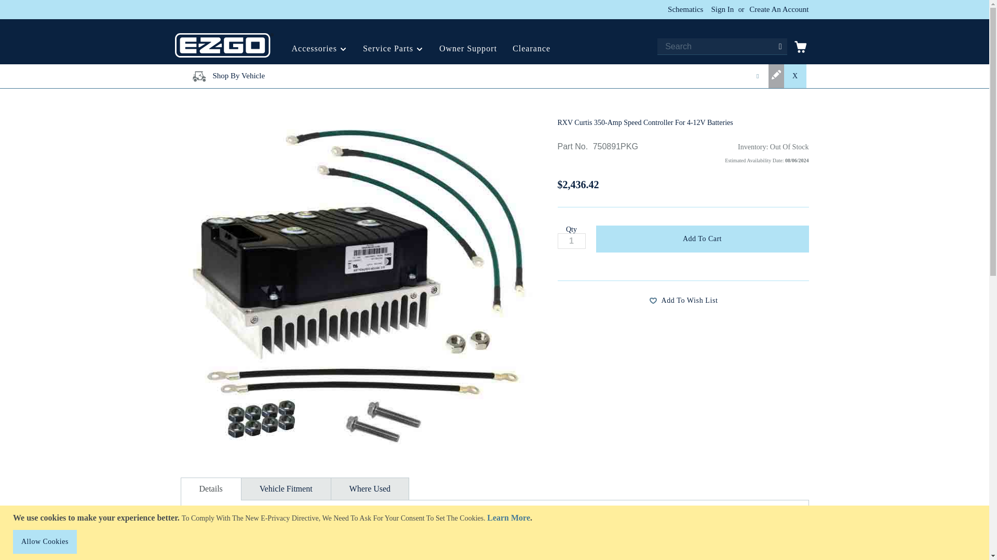 This screenshot has width=997, height=560. What do you see at coordinates (224, 45) in the screenshot?
I see `E-Z-GO` at bounding box center [224, 45].